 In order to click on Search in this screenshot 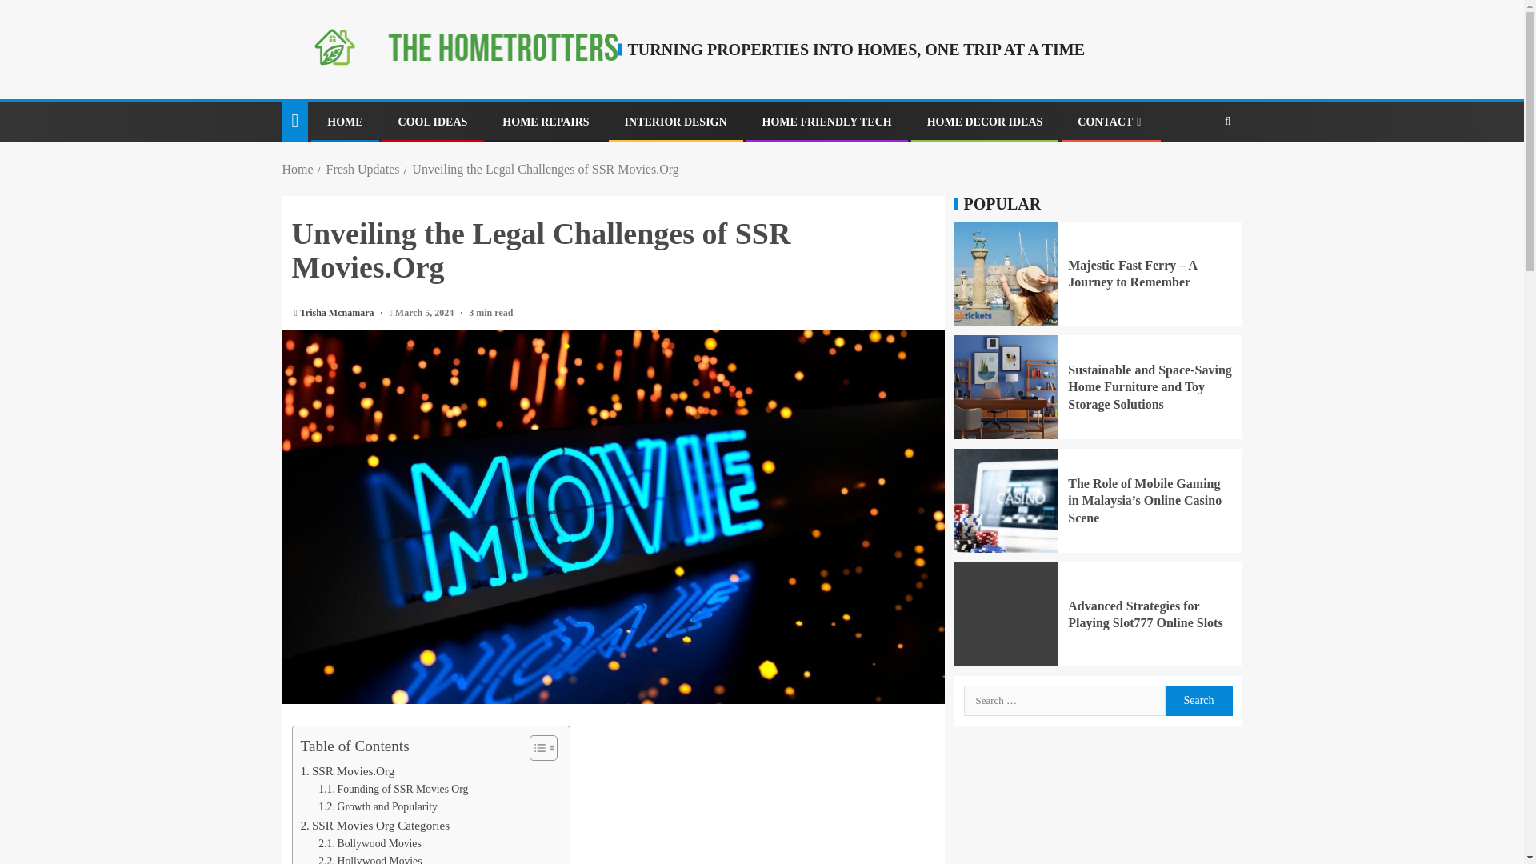, I will do `click(1198, 701)`.